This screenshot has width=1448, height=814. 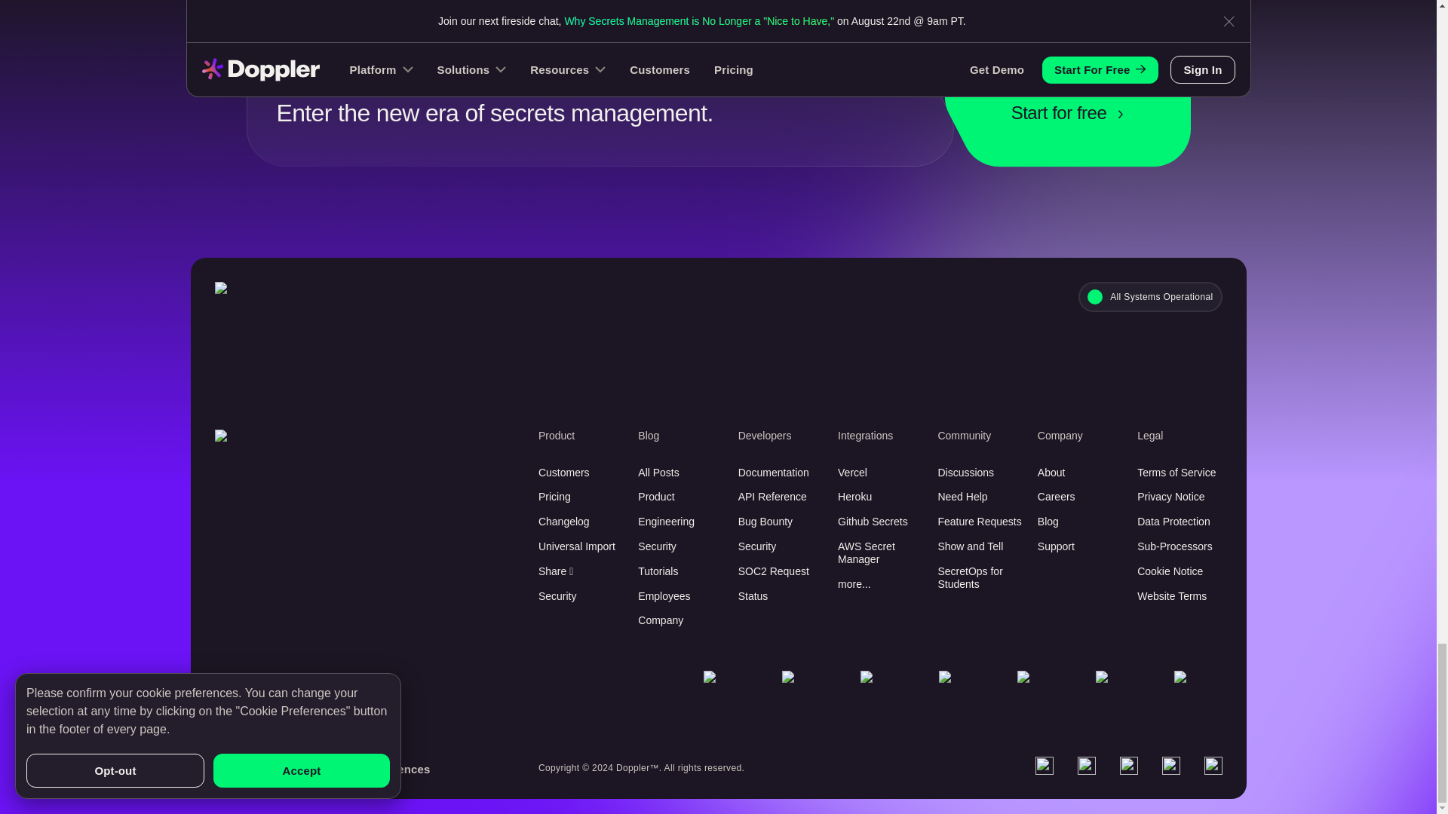 What do you see at coordinates (581, 522) in the screenshot?
I see `Changelog` at bounding box center [581, 522].